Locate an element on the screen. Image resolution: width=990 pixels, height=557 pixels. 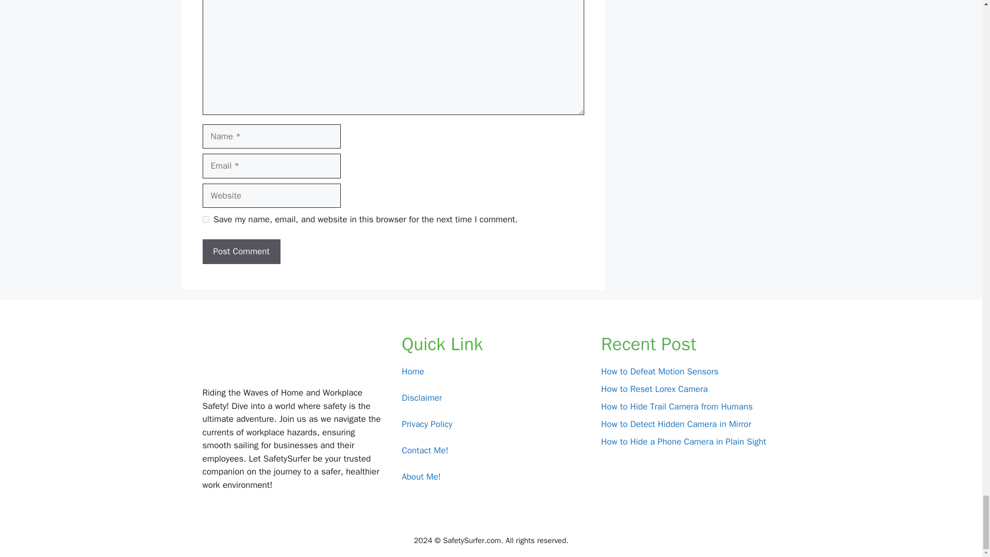
Post Comment is located at coordinates (241, 252).